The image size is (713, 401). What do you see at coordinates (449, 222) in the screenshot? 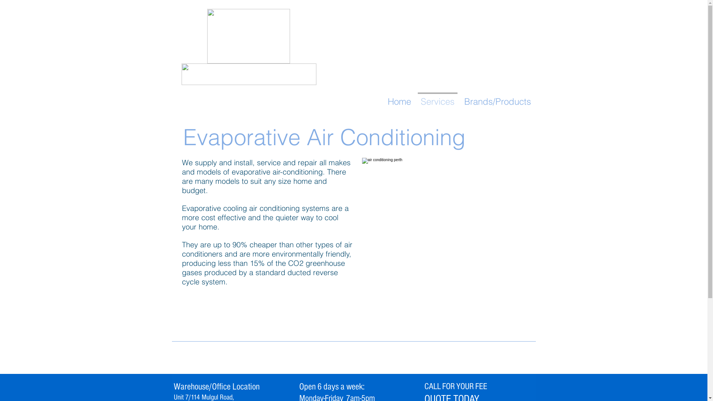
I see `air conditioning perth` at bounding box center [449, 222].